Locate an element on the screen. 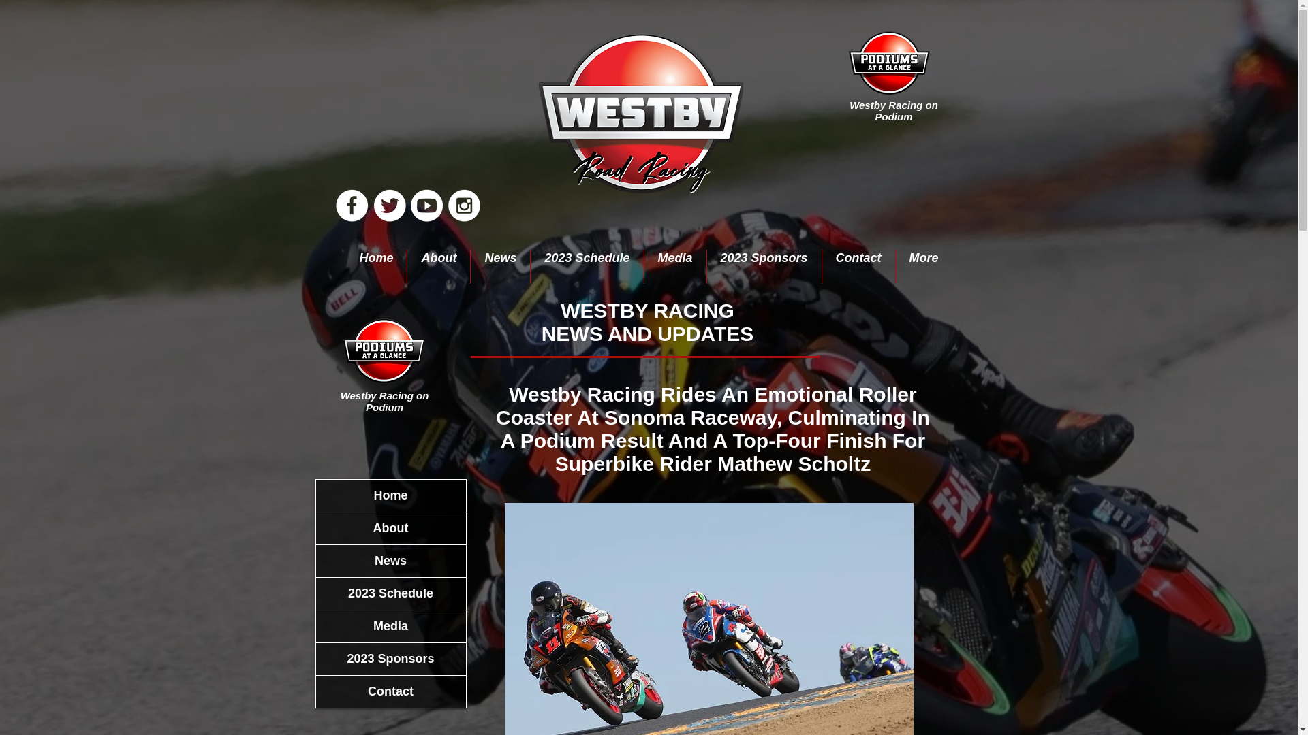  Westby Racing on Podium is located at coordinates (893, 110).